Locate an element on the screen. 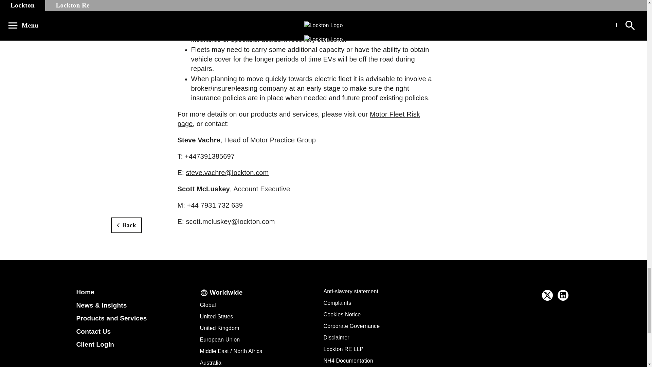 Image resolution: width=652 pixels, height=367 pixels. Corporate Governance is located at coordinates (351, 326).